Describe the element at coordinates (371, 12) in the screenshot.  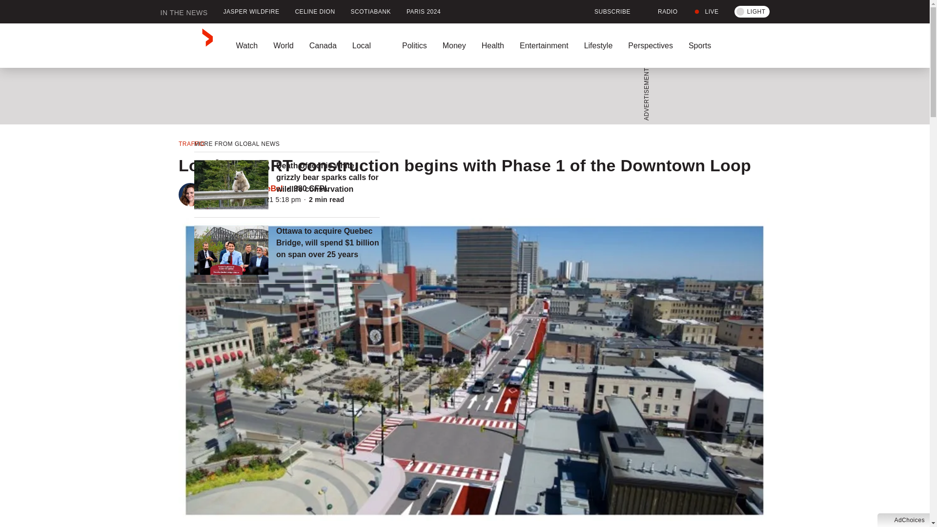
I see `SCOTIABANK` at that location.